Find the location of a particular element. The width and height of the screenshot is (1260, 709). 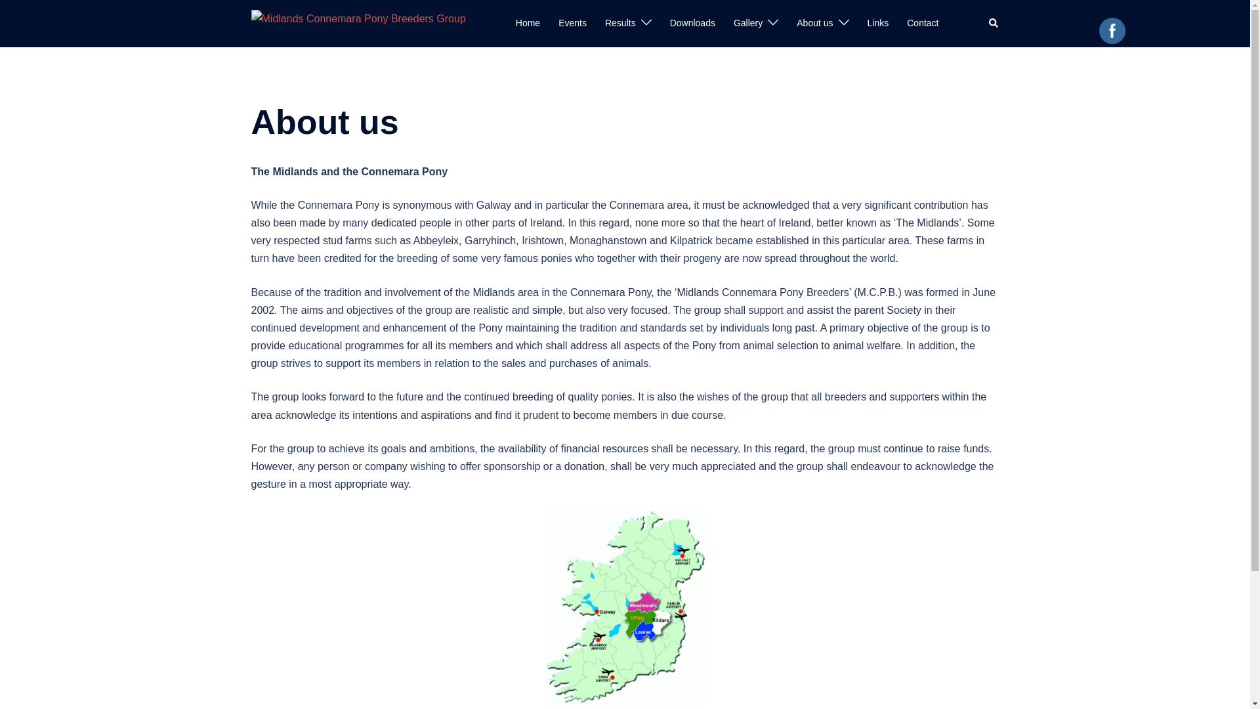

Midlands Connemara Pony Breeders Group is located at coordinates (358, 22).